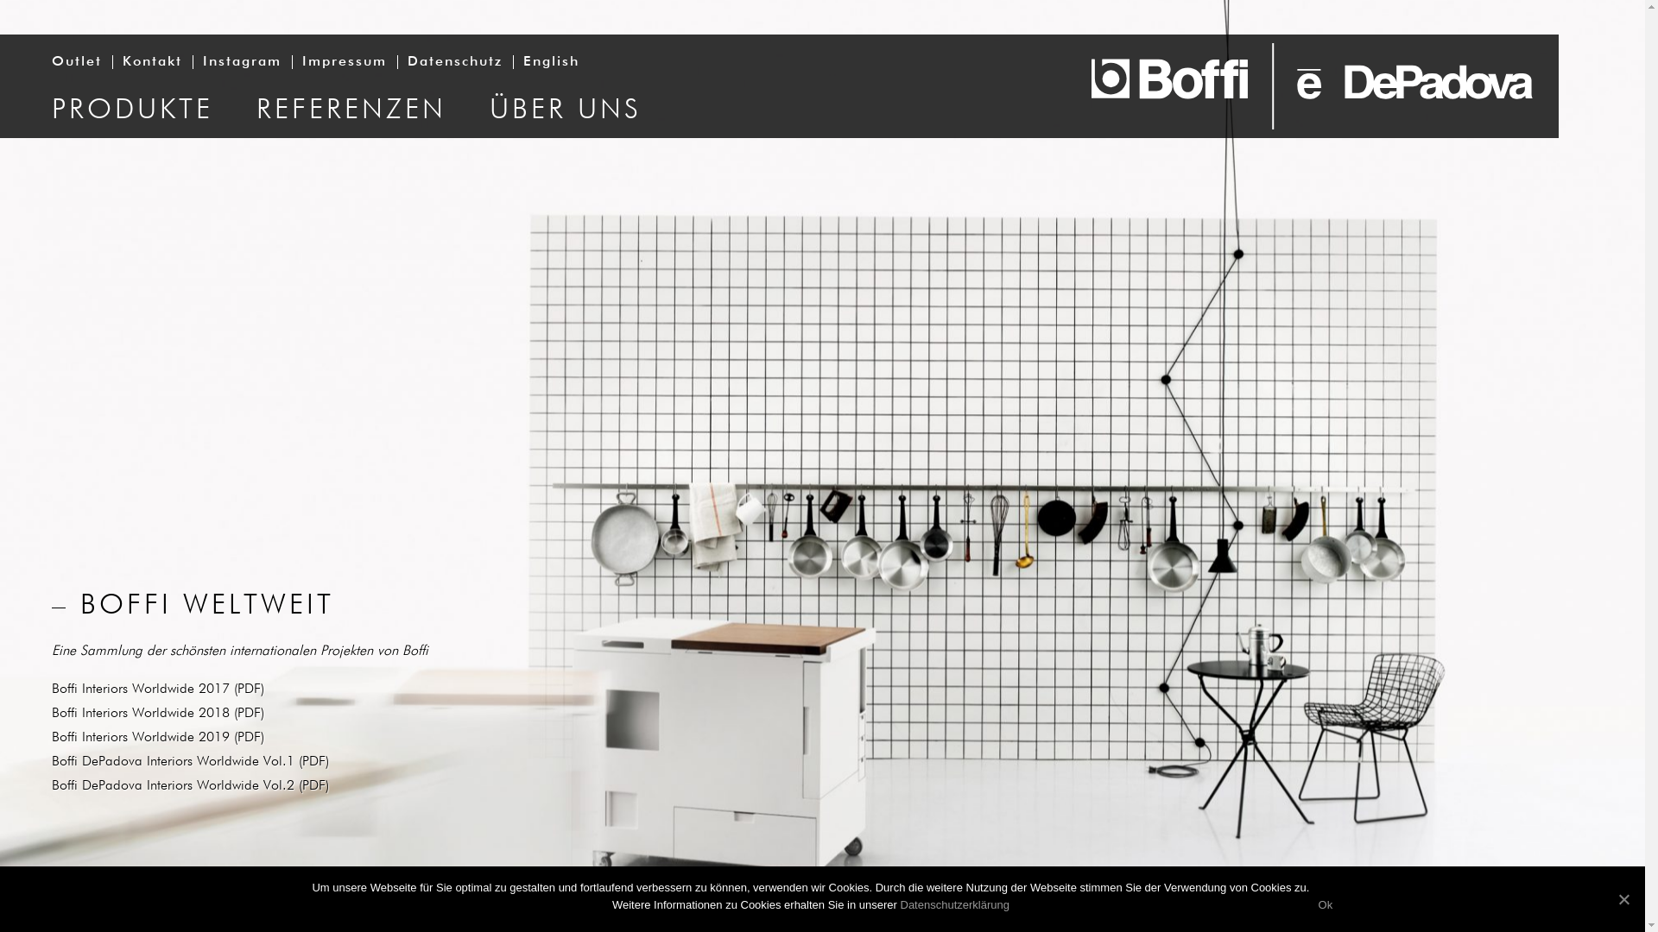 The height and width of the screenshot is (932, 1658). What do you see at coordinates (242, 62) in the screenshot?
I see `Instagram` at bounding box center [242, 62].